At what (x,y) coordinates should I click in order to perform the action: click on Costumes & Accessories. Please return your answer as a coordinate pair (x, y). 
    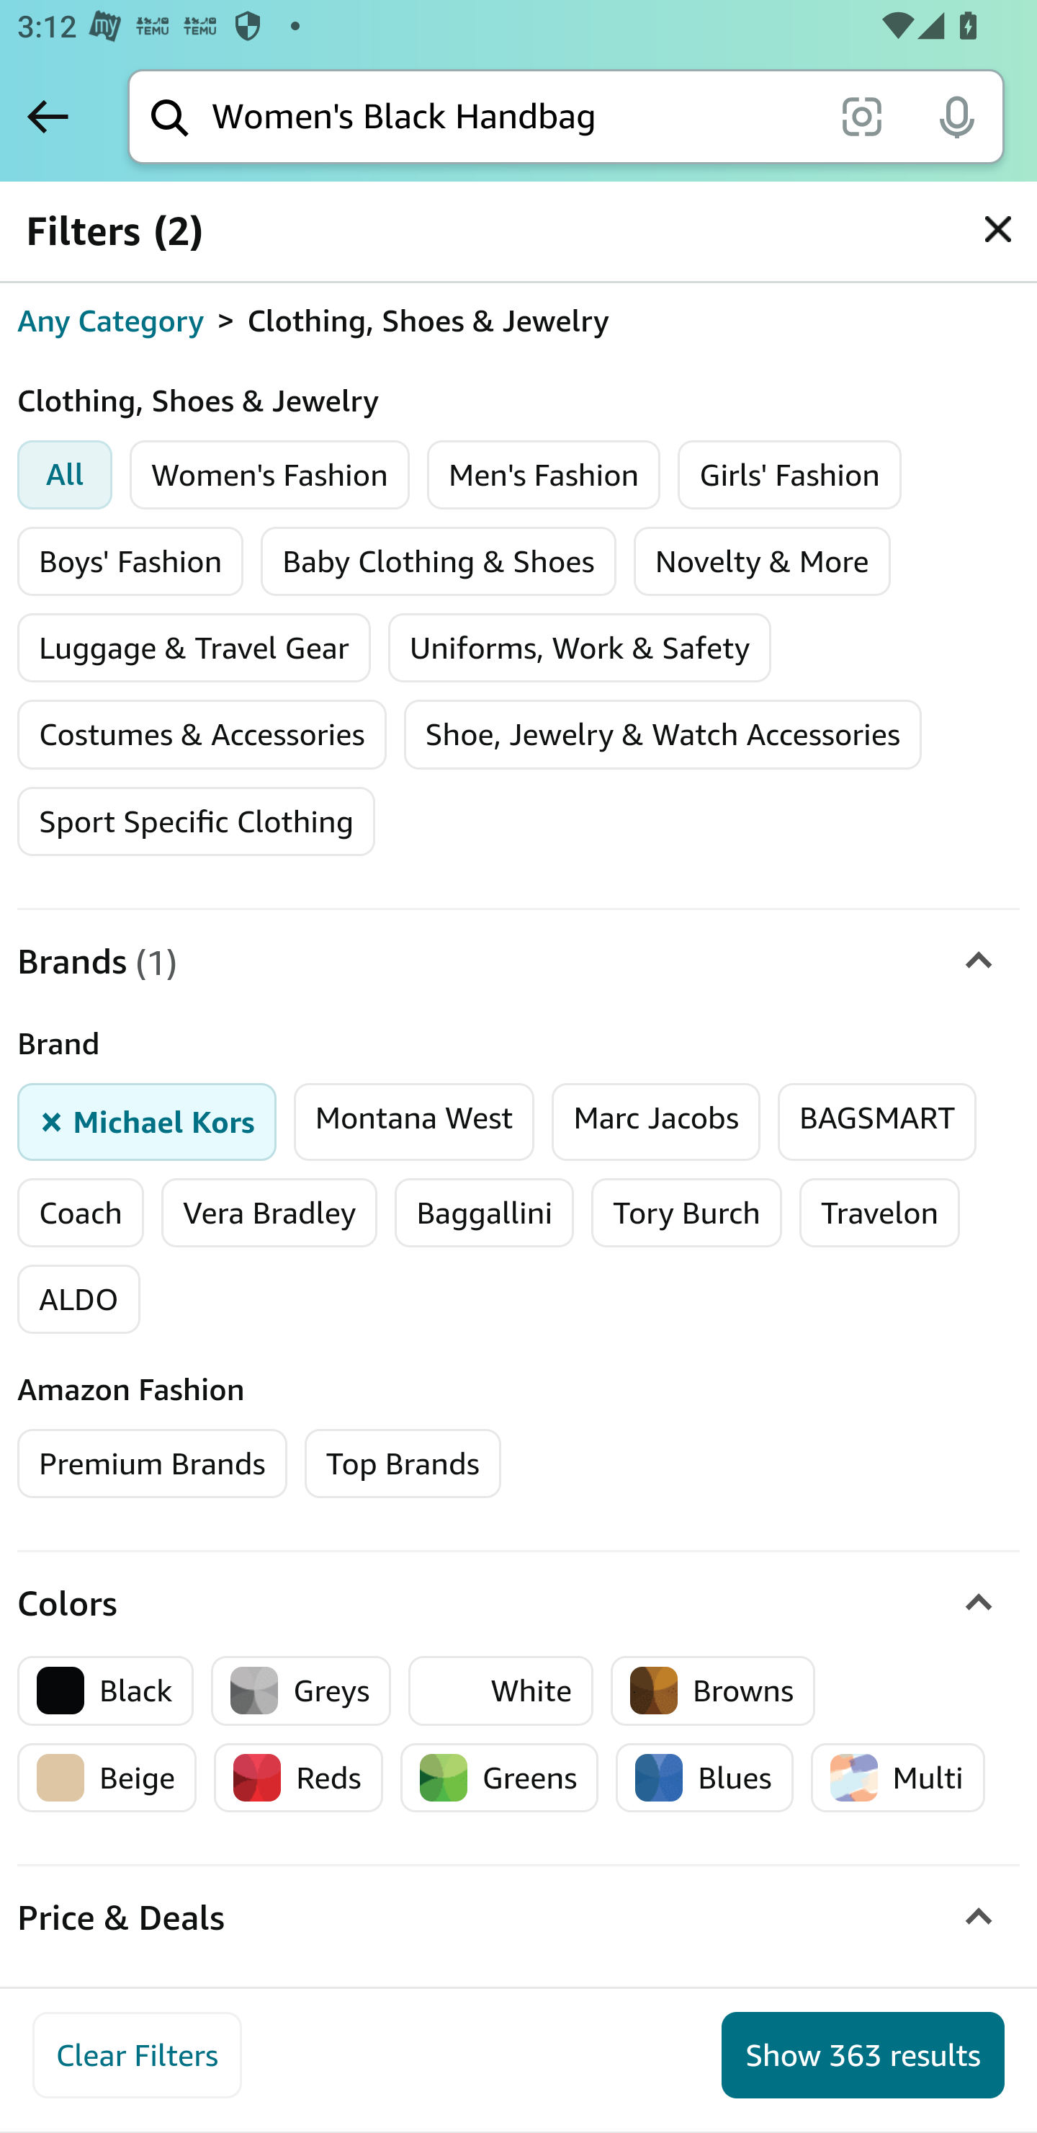
    Looking at the image, I should click on (202, 734).